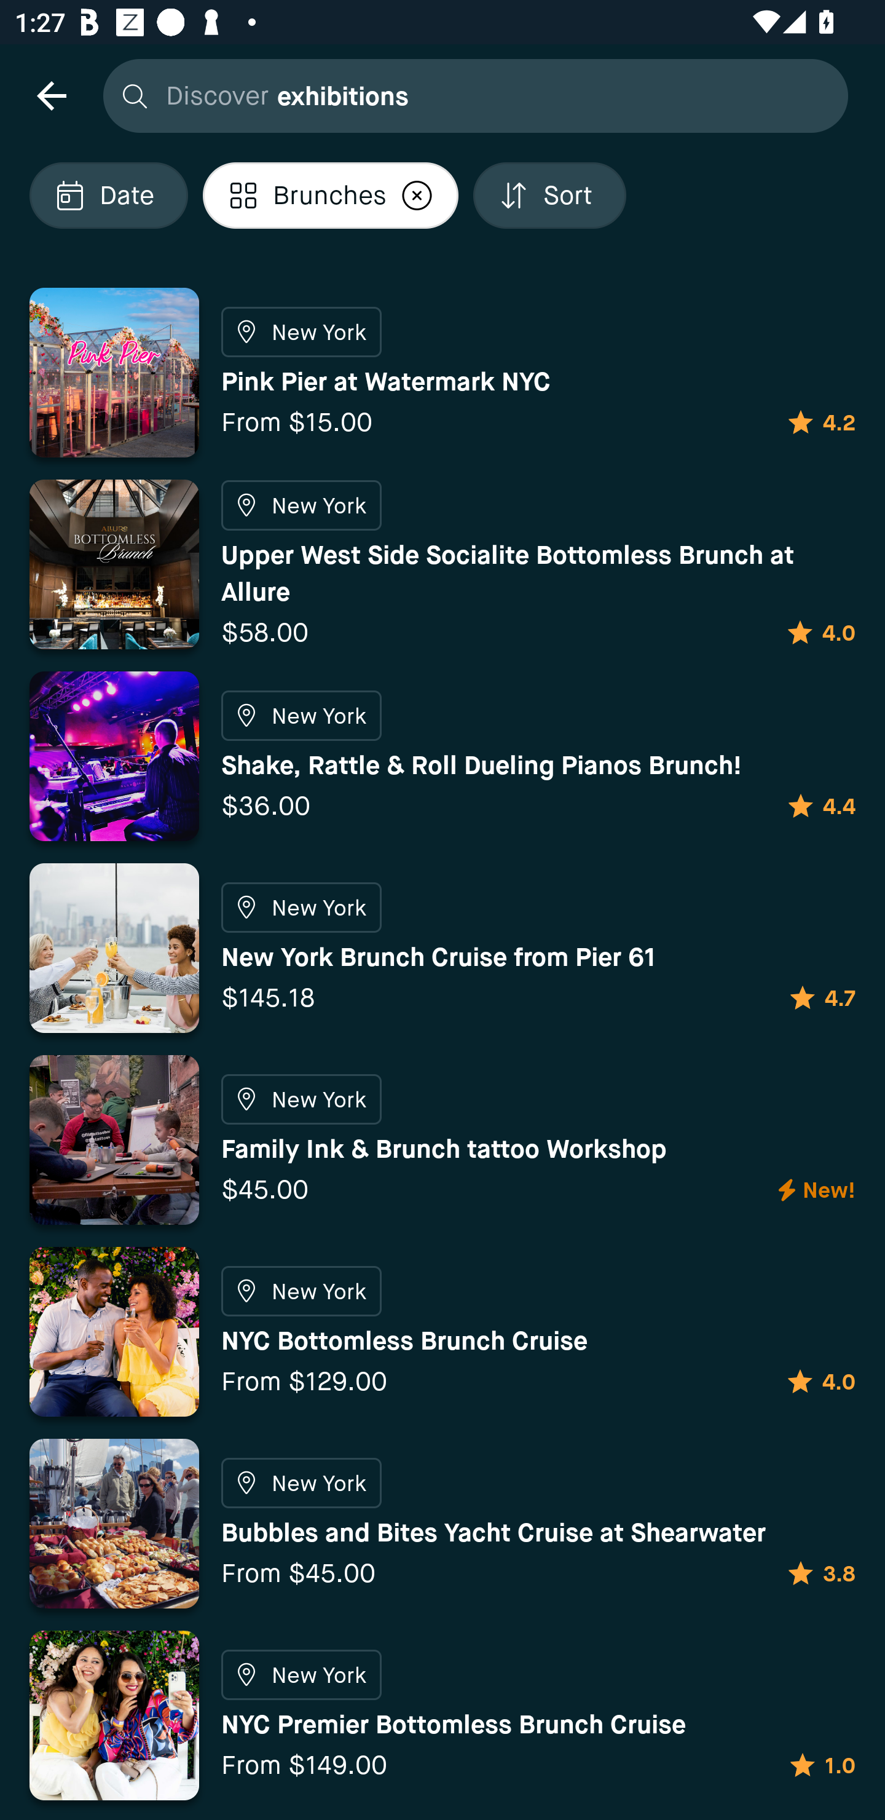 The image size is (885, 1820). Describe the element at coordinates (51, 95) in the screenshot. I see `navigation icon` at that location.